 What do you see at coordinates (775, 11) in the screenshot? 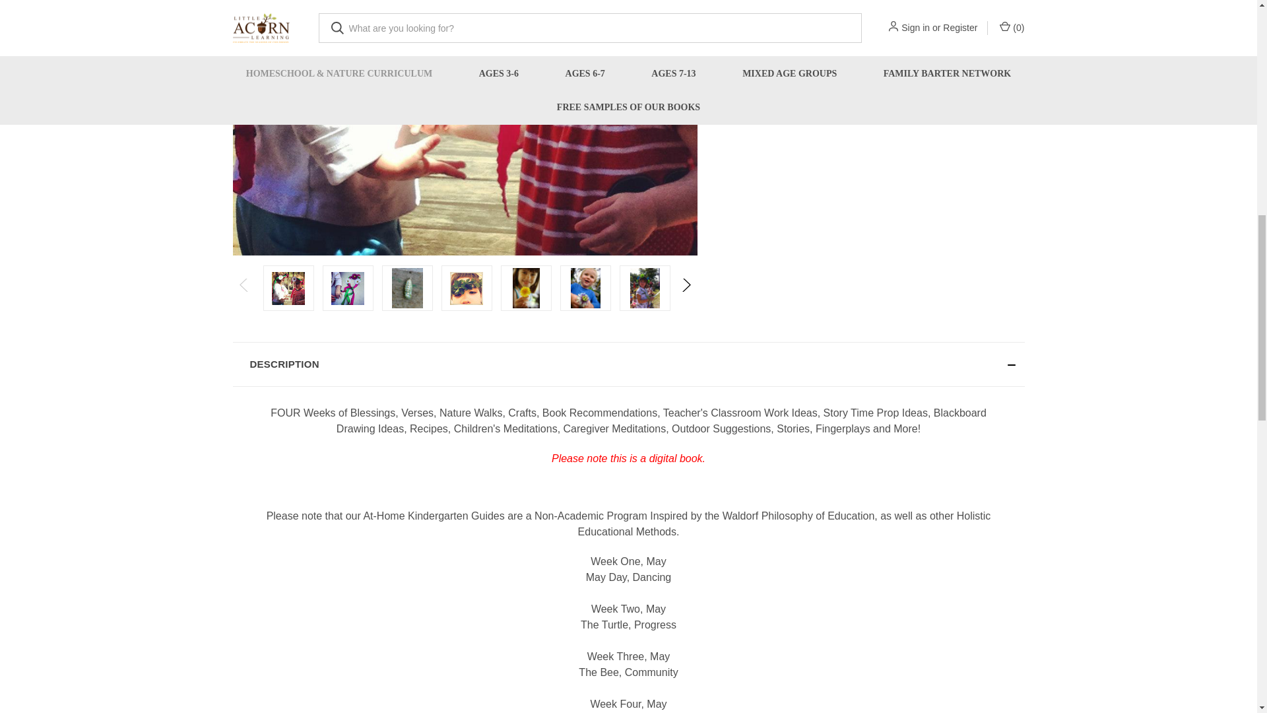
I see `Add to Cart` at bounding box center [775, 11].